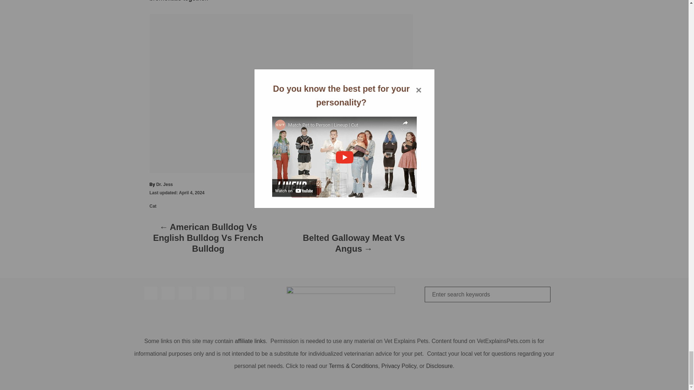 This screenshot has width=694, height=390. Describe the element at coordinates (164, 185) in the screenshot. I see `Dr. Jess` at that location.